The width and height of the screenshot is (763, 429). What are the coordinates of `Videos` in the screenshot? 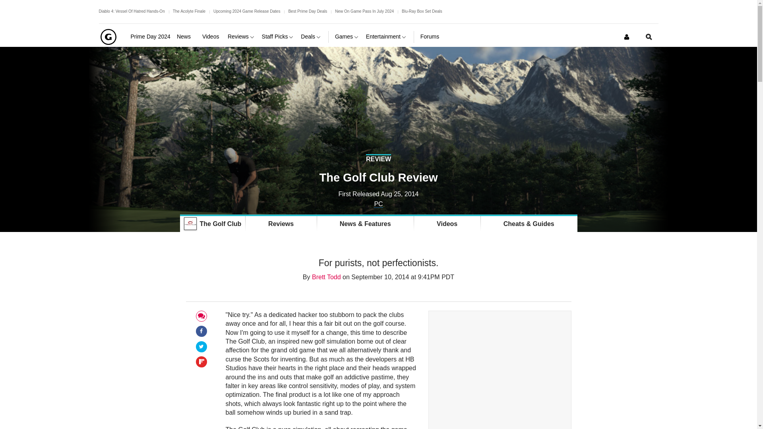 It's located at (211, 37).